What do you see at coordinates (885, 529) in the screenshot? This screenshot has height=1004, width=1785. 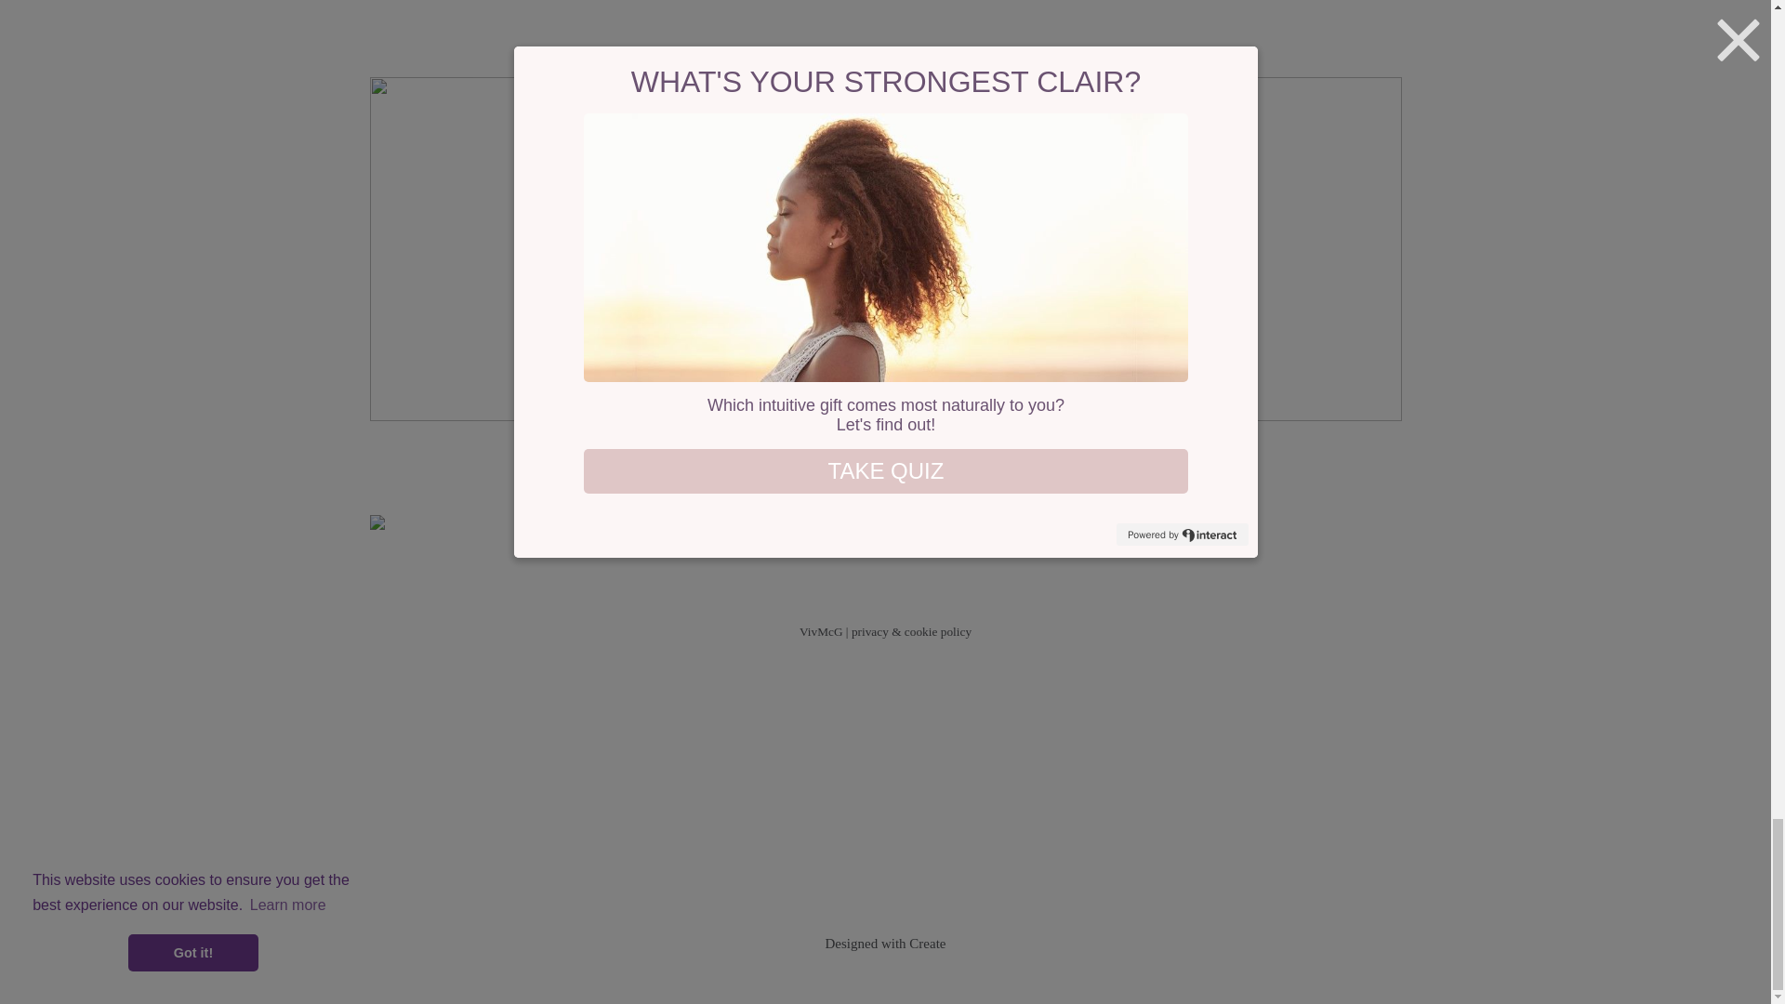 I see `Footer SignUp - Clair Quiz` at bounding box center [885, 529].